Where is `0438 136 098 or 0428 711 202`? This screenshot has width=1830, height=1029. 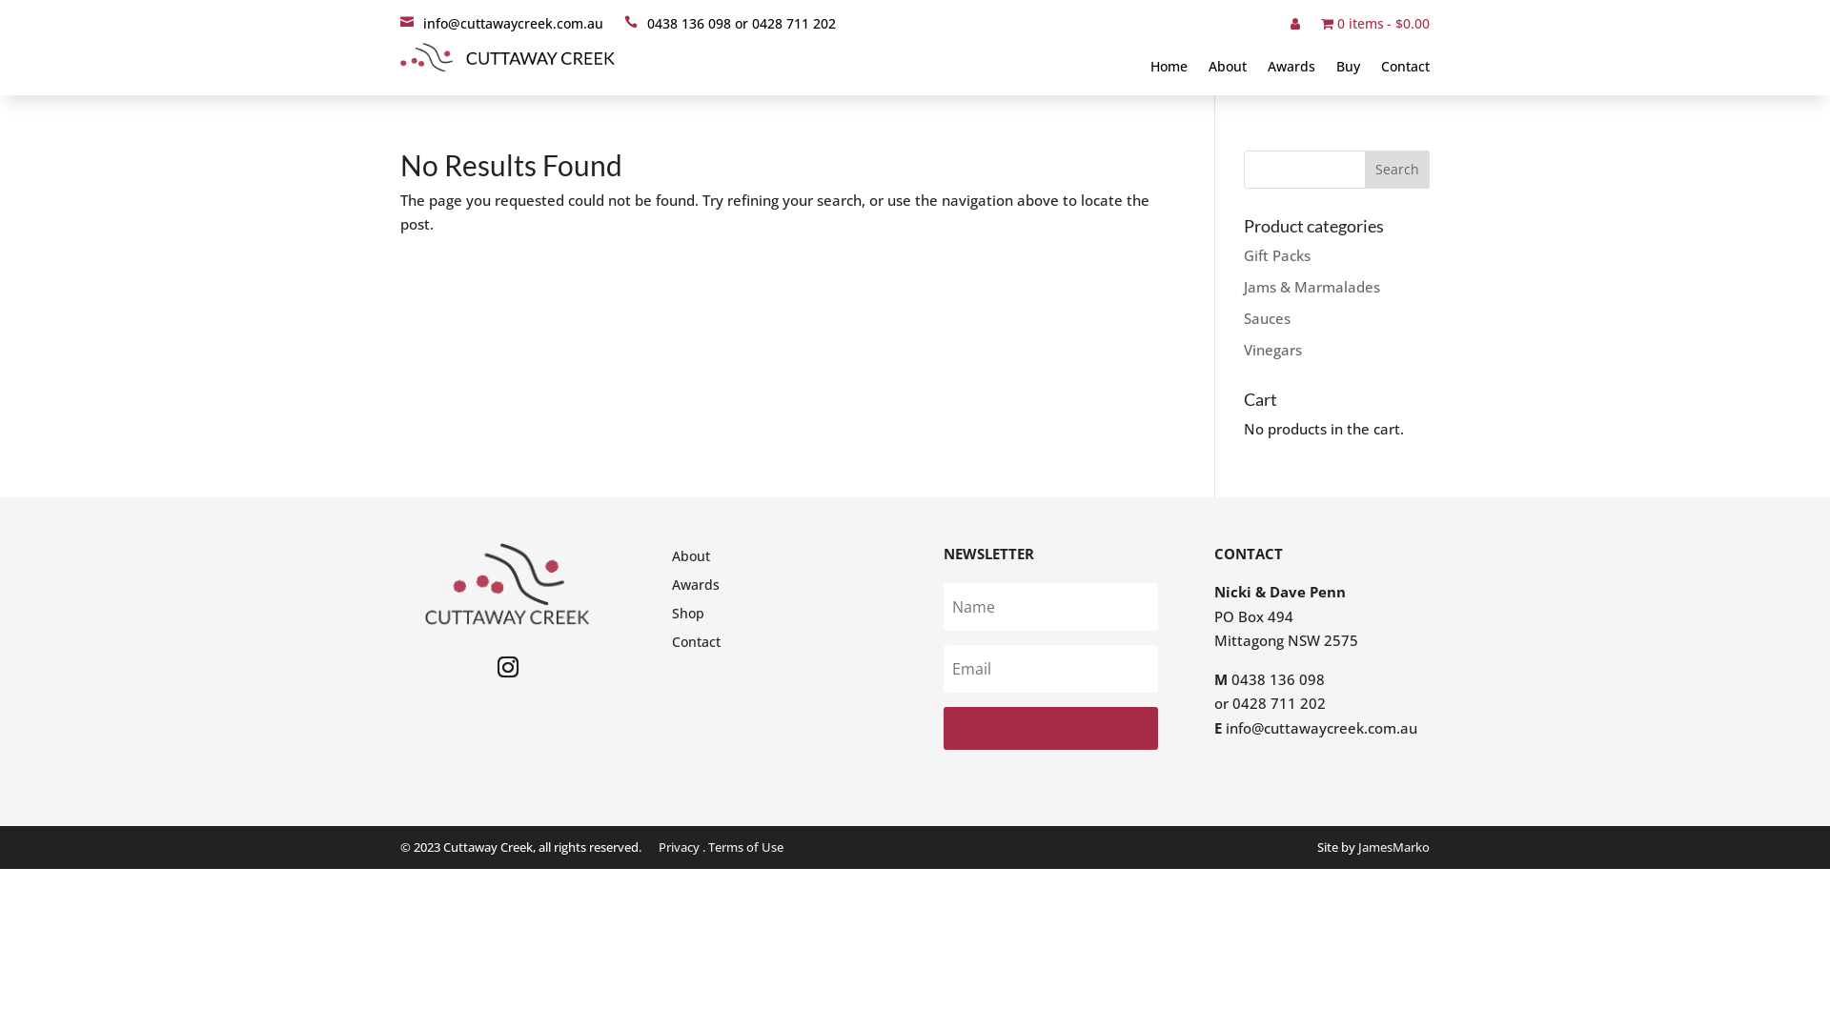
0438 136 098 or 0428 711 202 is located at coordinates (730, 28).